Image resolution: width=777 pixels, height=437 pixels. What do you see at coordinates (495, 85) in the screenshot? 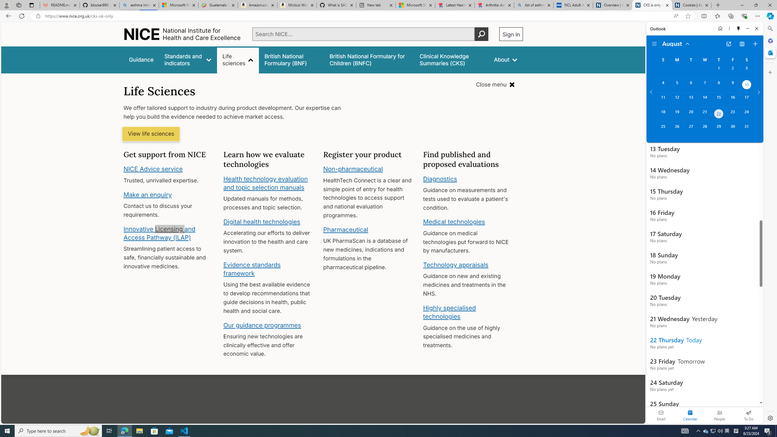
I see `Close menu` at bounding box center [495, 85].